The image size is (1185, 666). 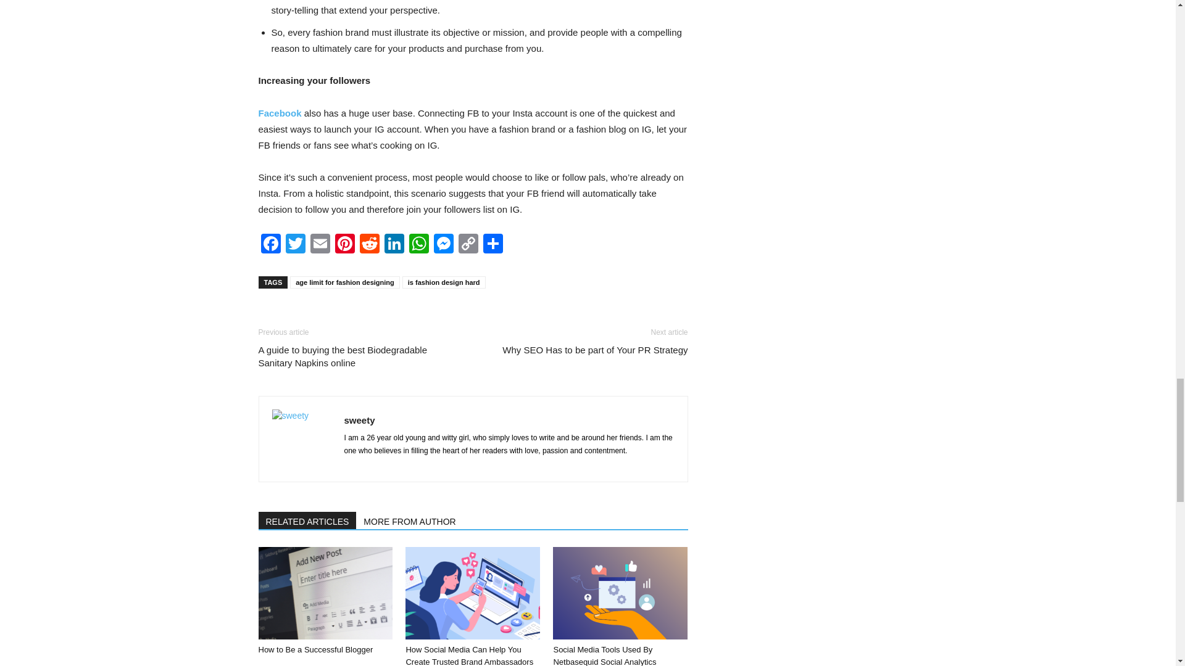 I want to click on Facebook, so click(x=270, y=245).